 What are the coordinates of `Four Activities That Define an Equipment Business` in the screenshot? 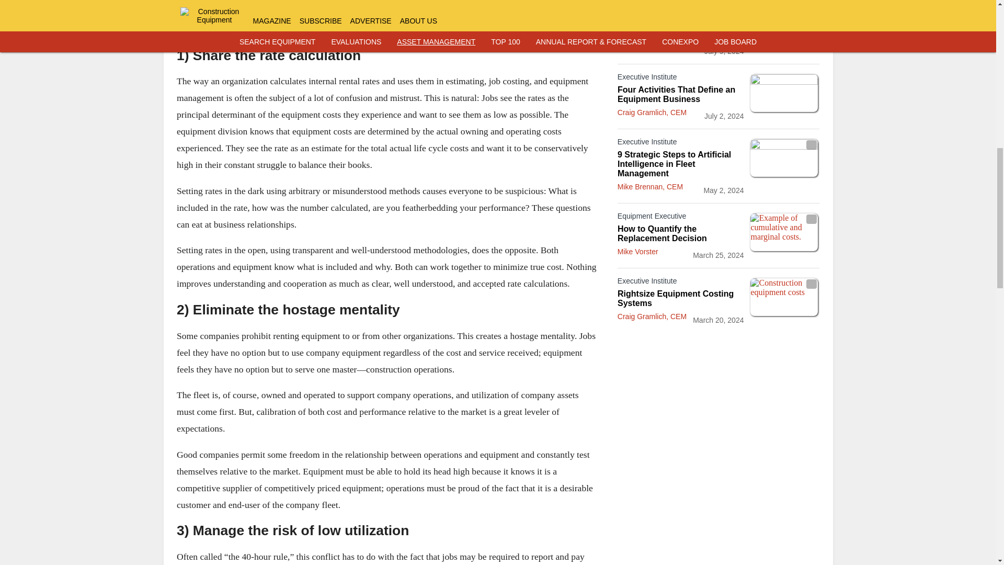 It's located at (680, 94).